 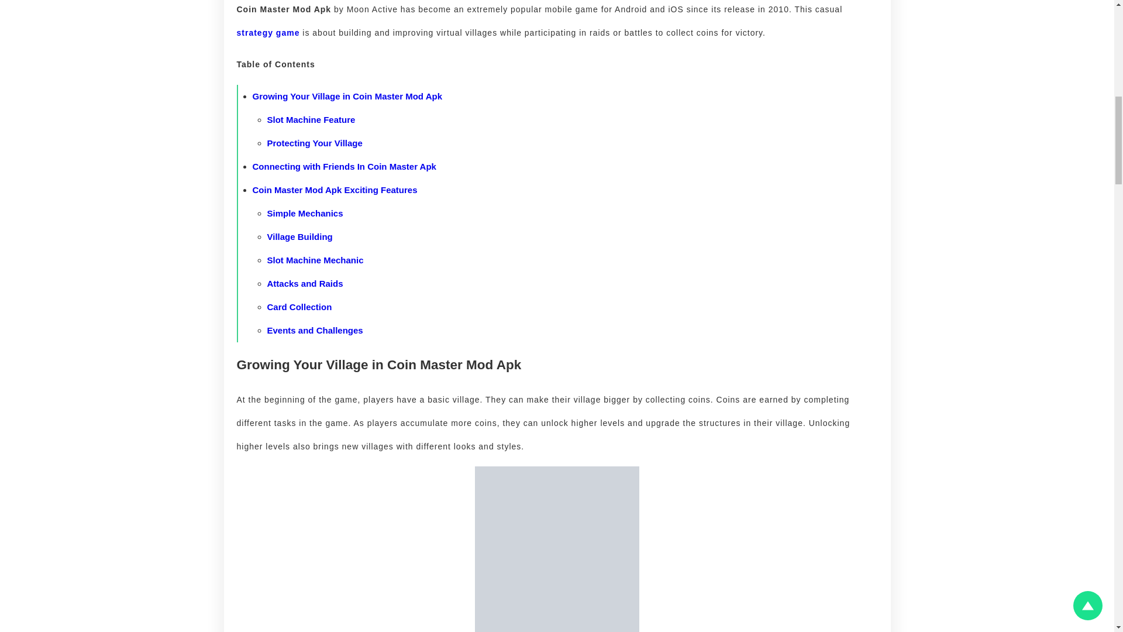 I want to click on Protecting Your Village, so click(x=314, y=143).